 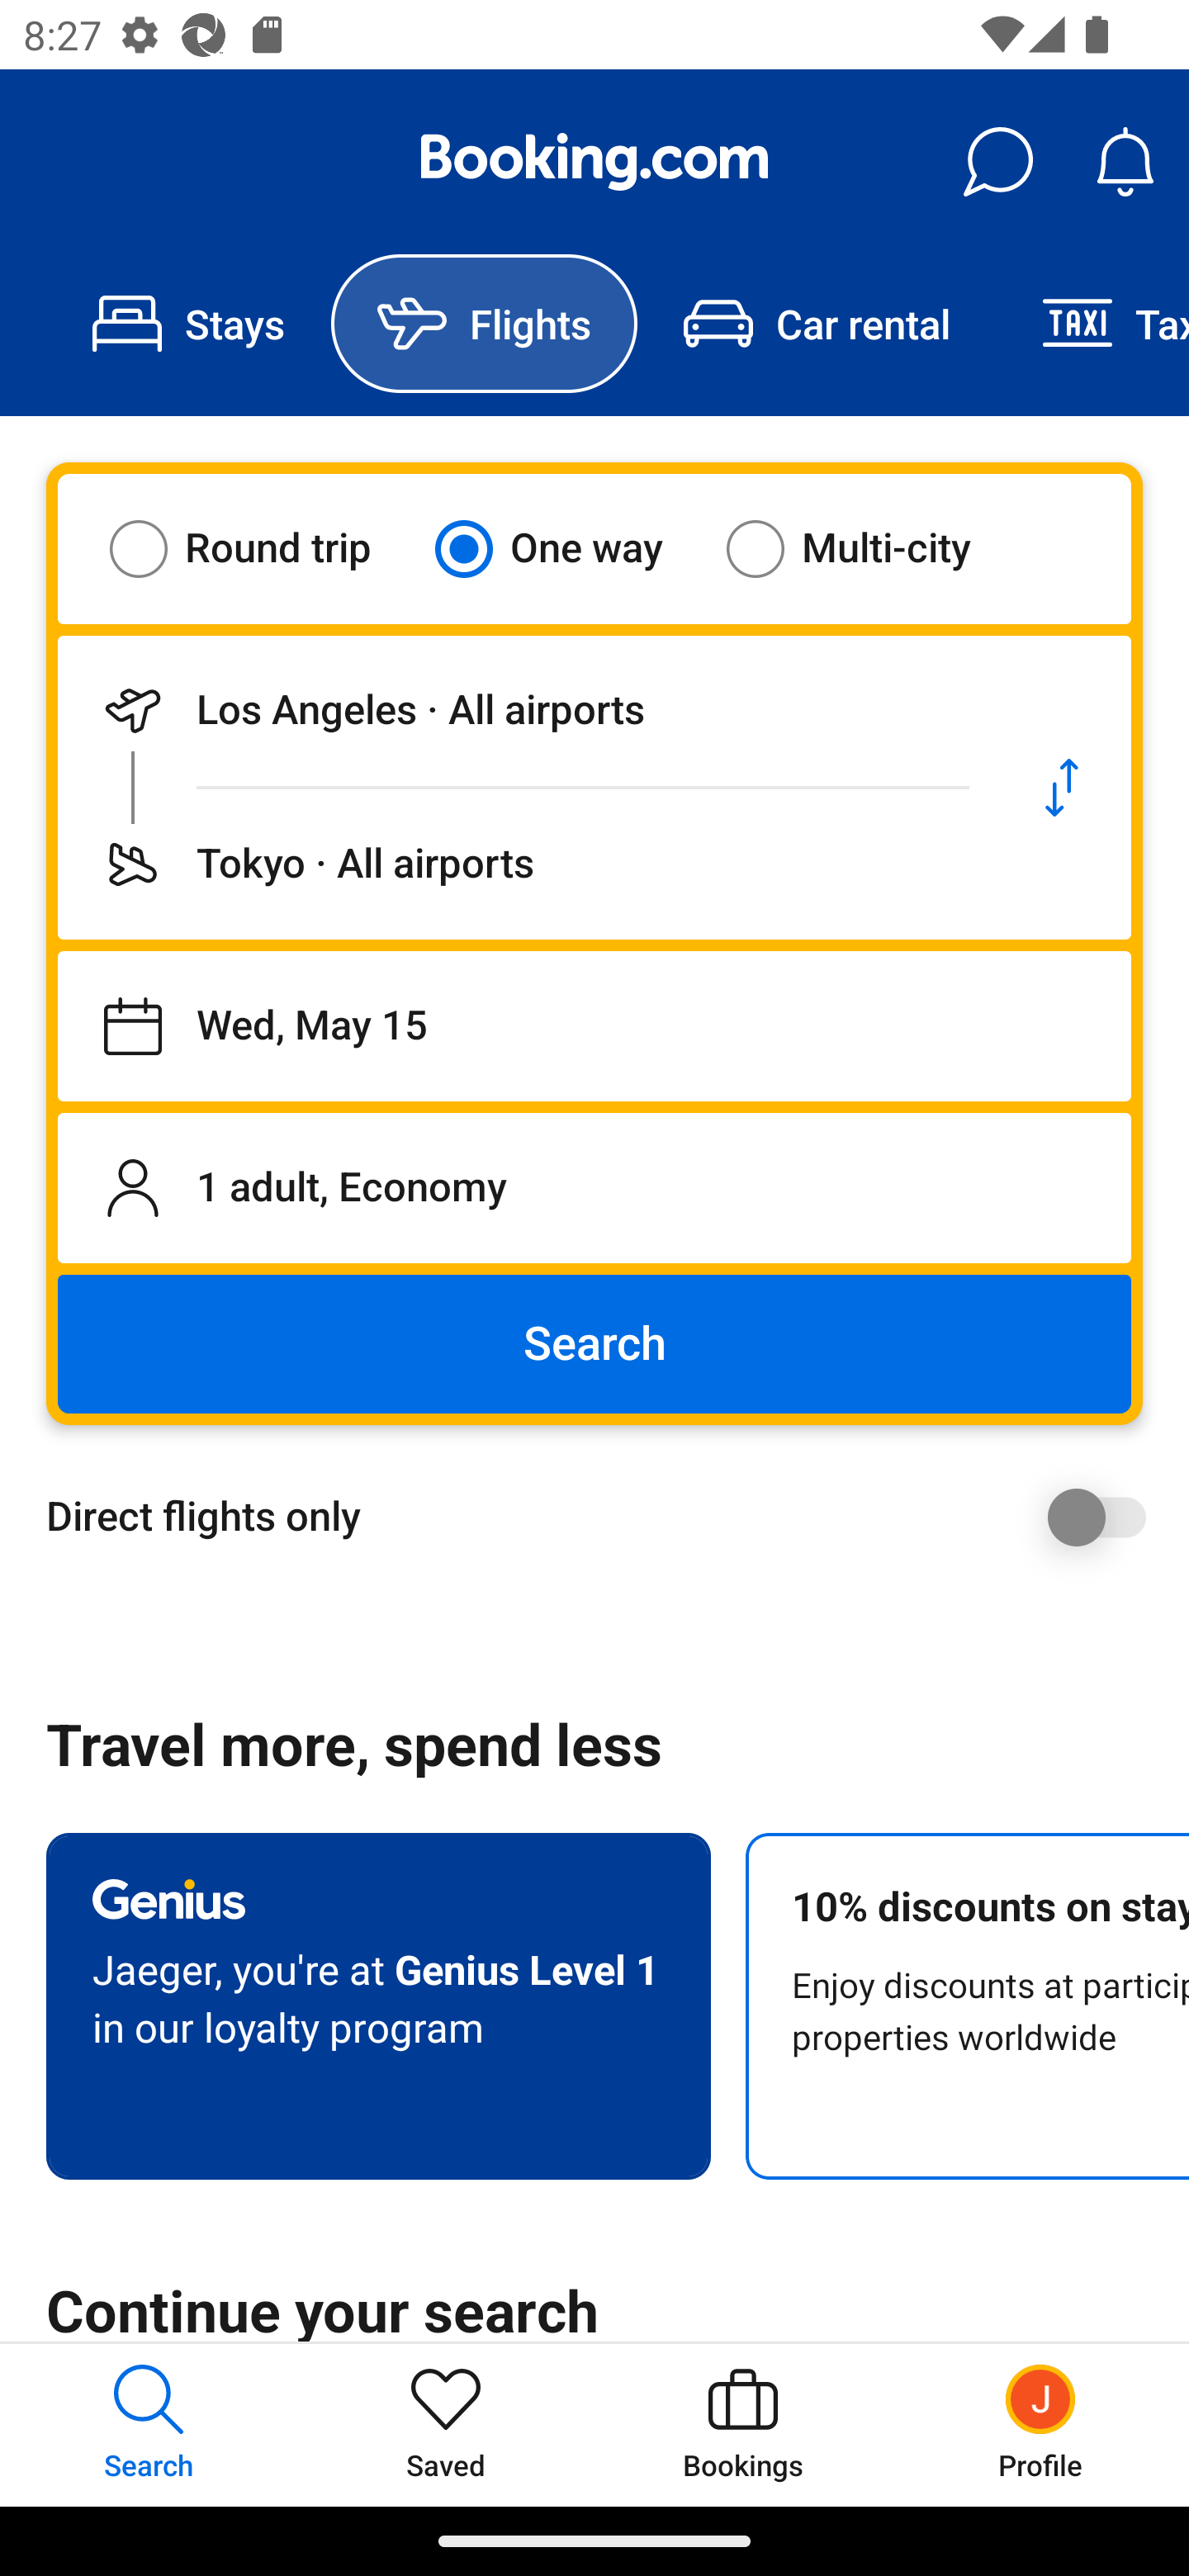 I want to click on Profile, so click(x=1040, y=2424).